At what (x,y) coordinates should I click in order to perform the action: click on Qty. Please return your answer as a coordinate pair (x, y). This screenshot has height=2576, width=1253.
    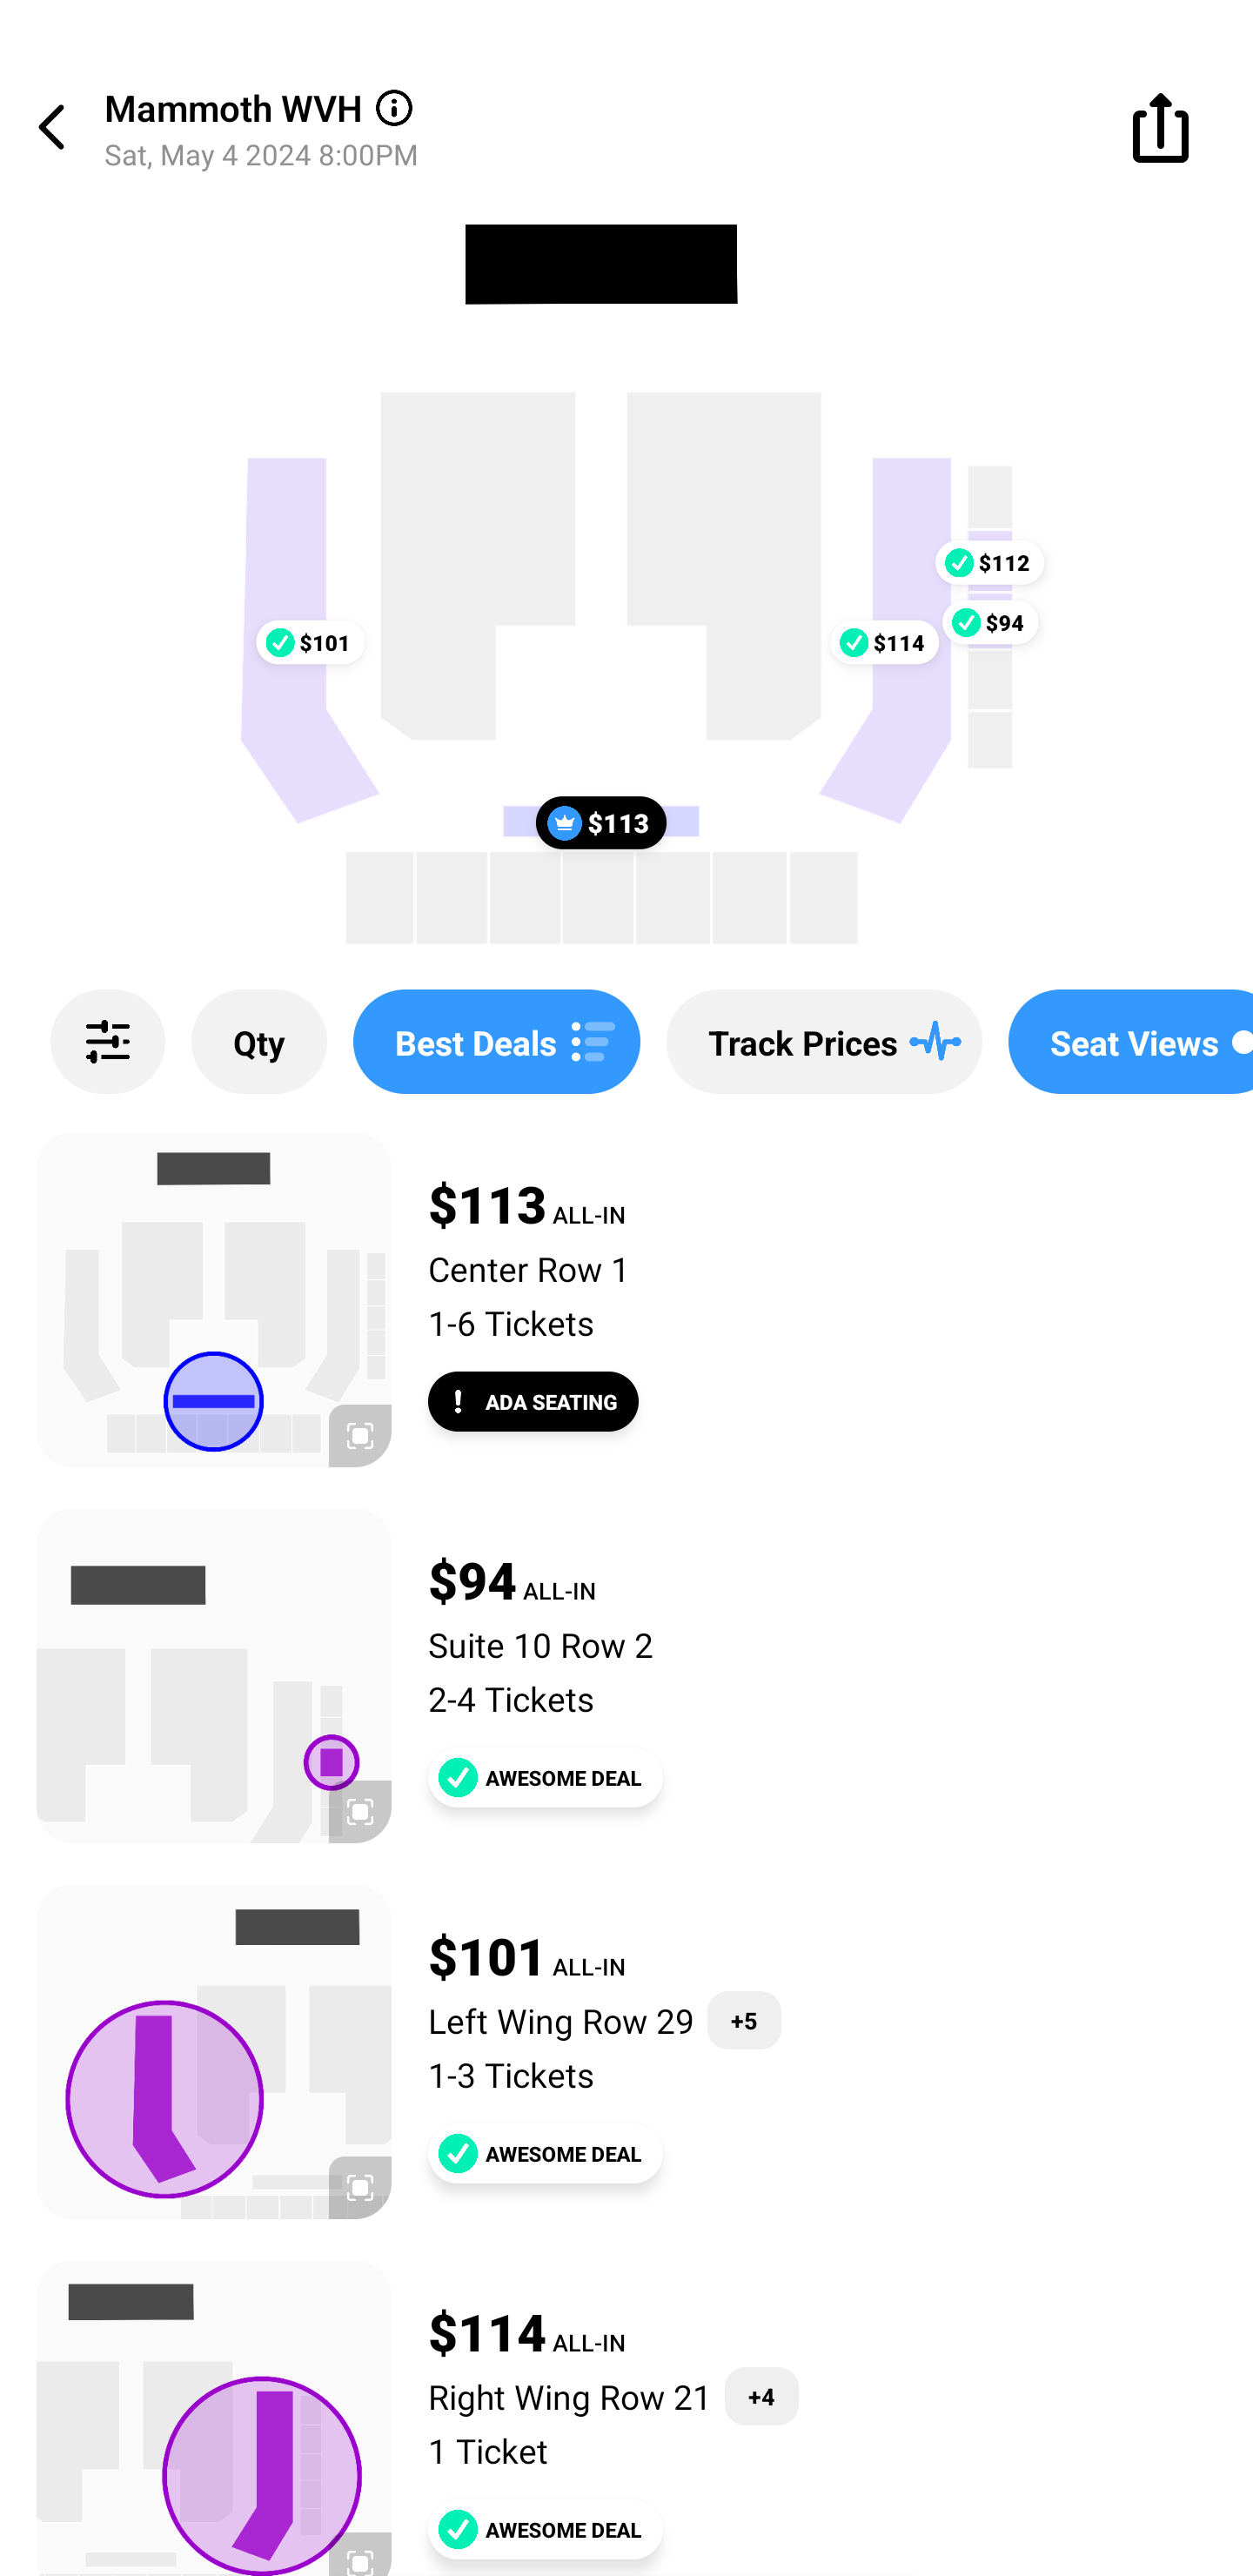
    Looking at the image, I should click on (259, 1042).